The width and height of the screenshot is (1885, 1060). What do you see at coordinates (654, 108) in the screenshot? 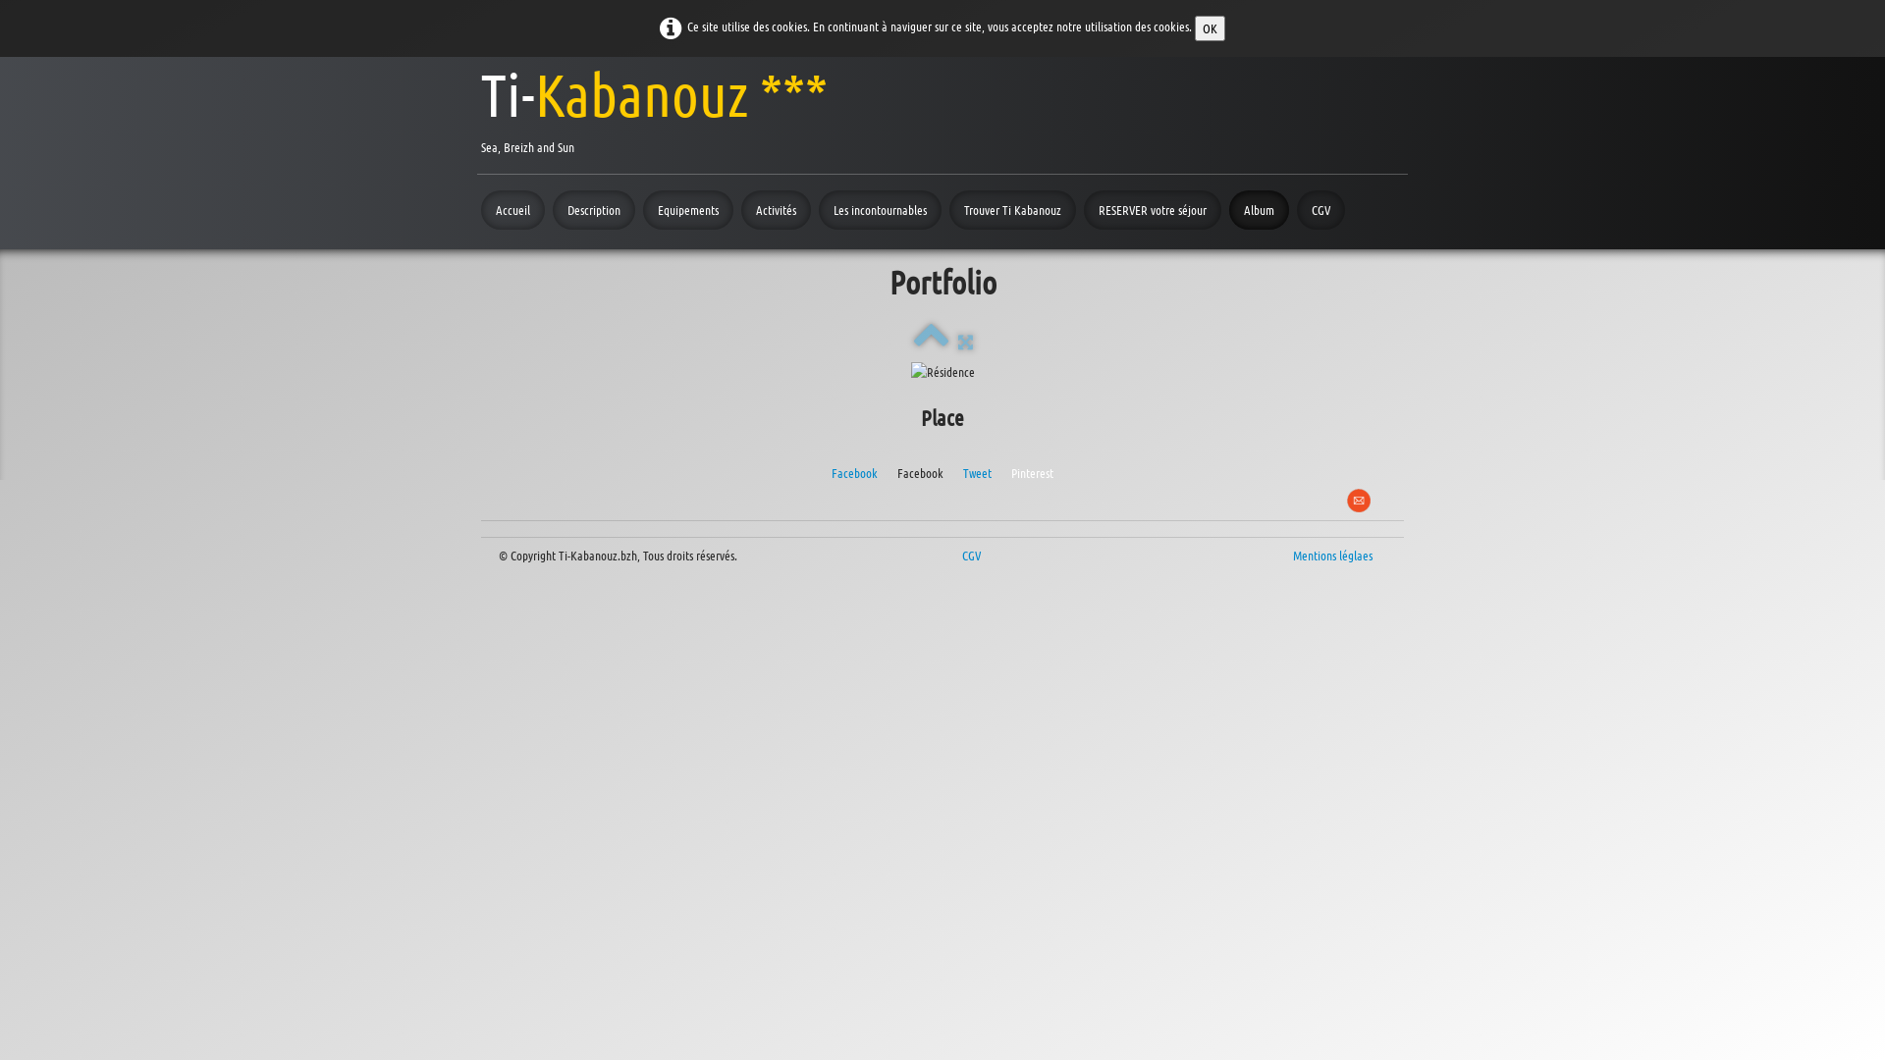
I see `Ti-Kabanouz ***
Sea, Breizh and Sun` at bounding box center [654, 108].